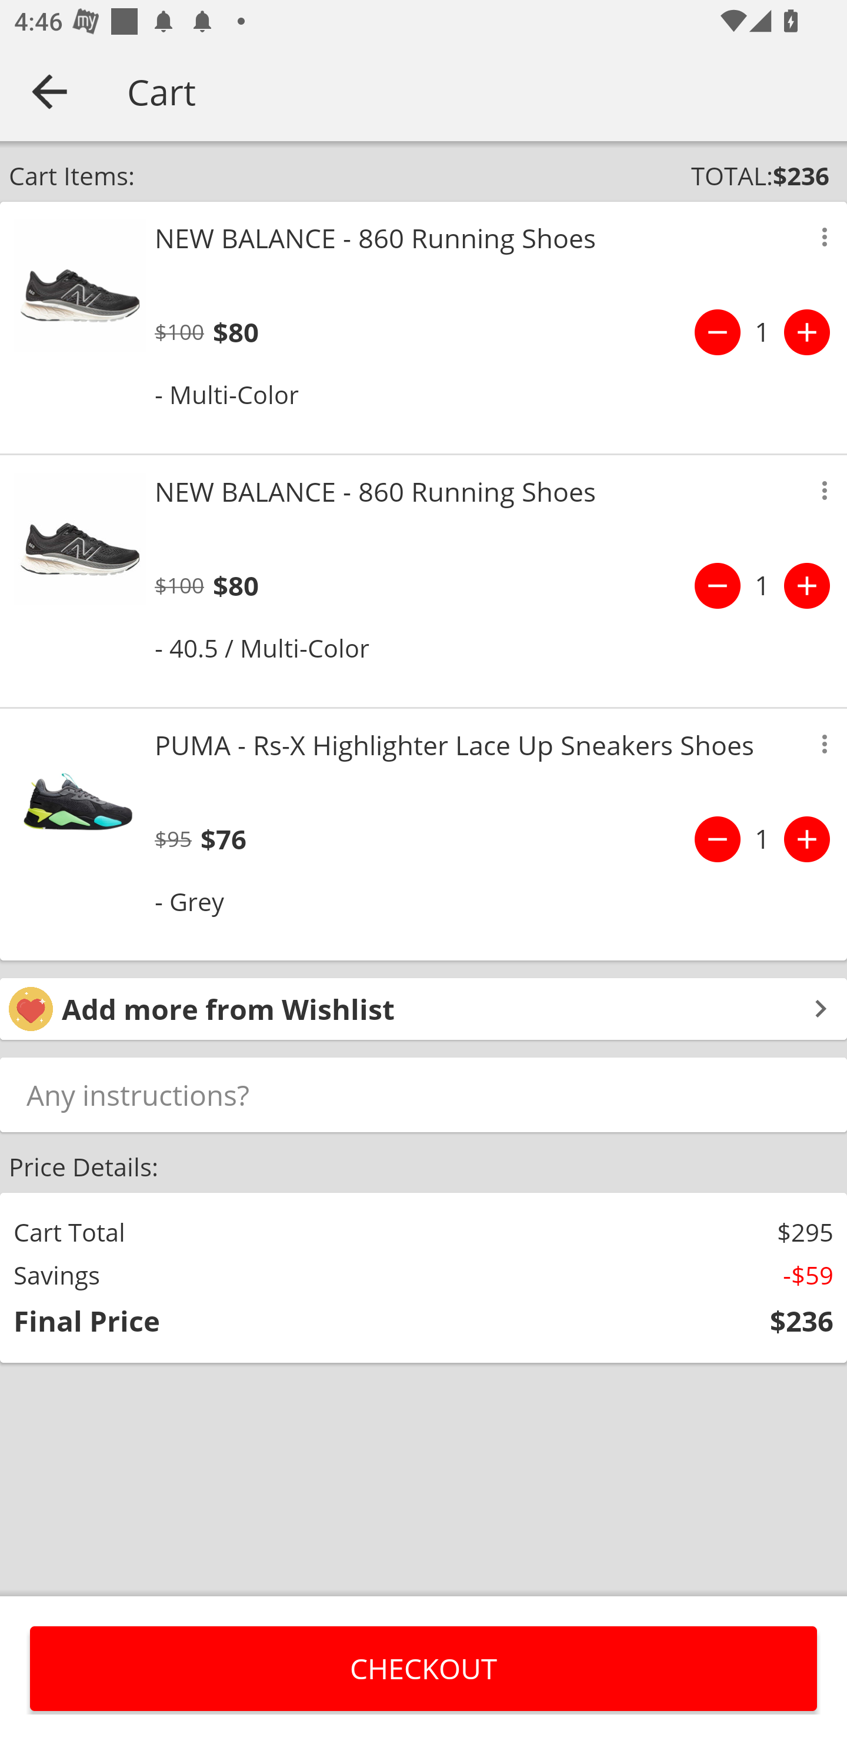 The image size is (847, 1741). I want to click on 1, so click(762, 839).